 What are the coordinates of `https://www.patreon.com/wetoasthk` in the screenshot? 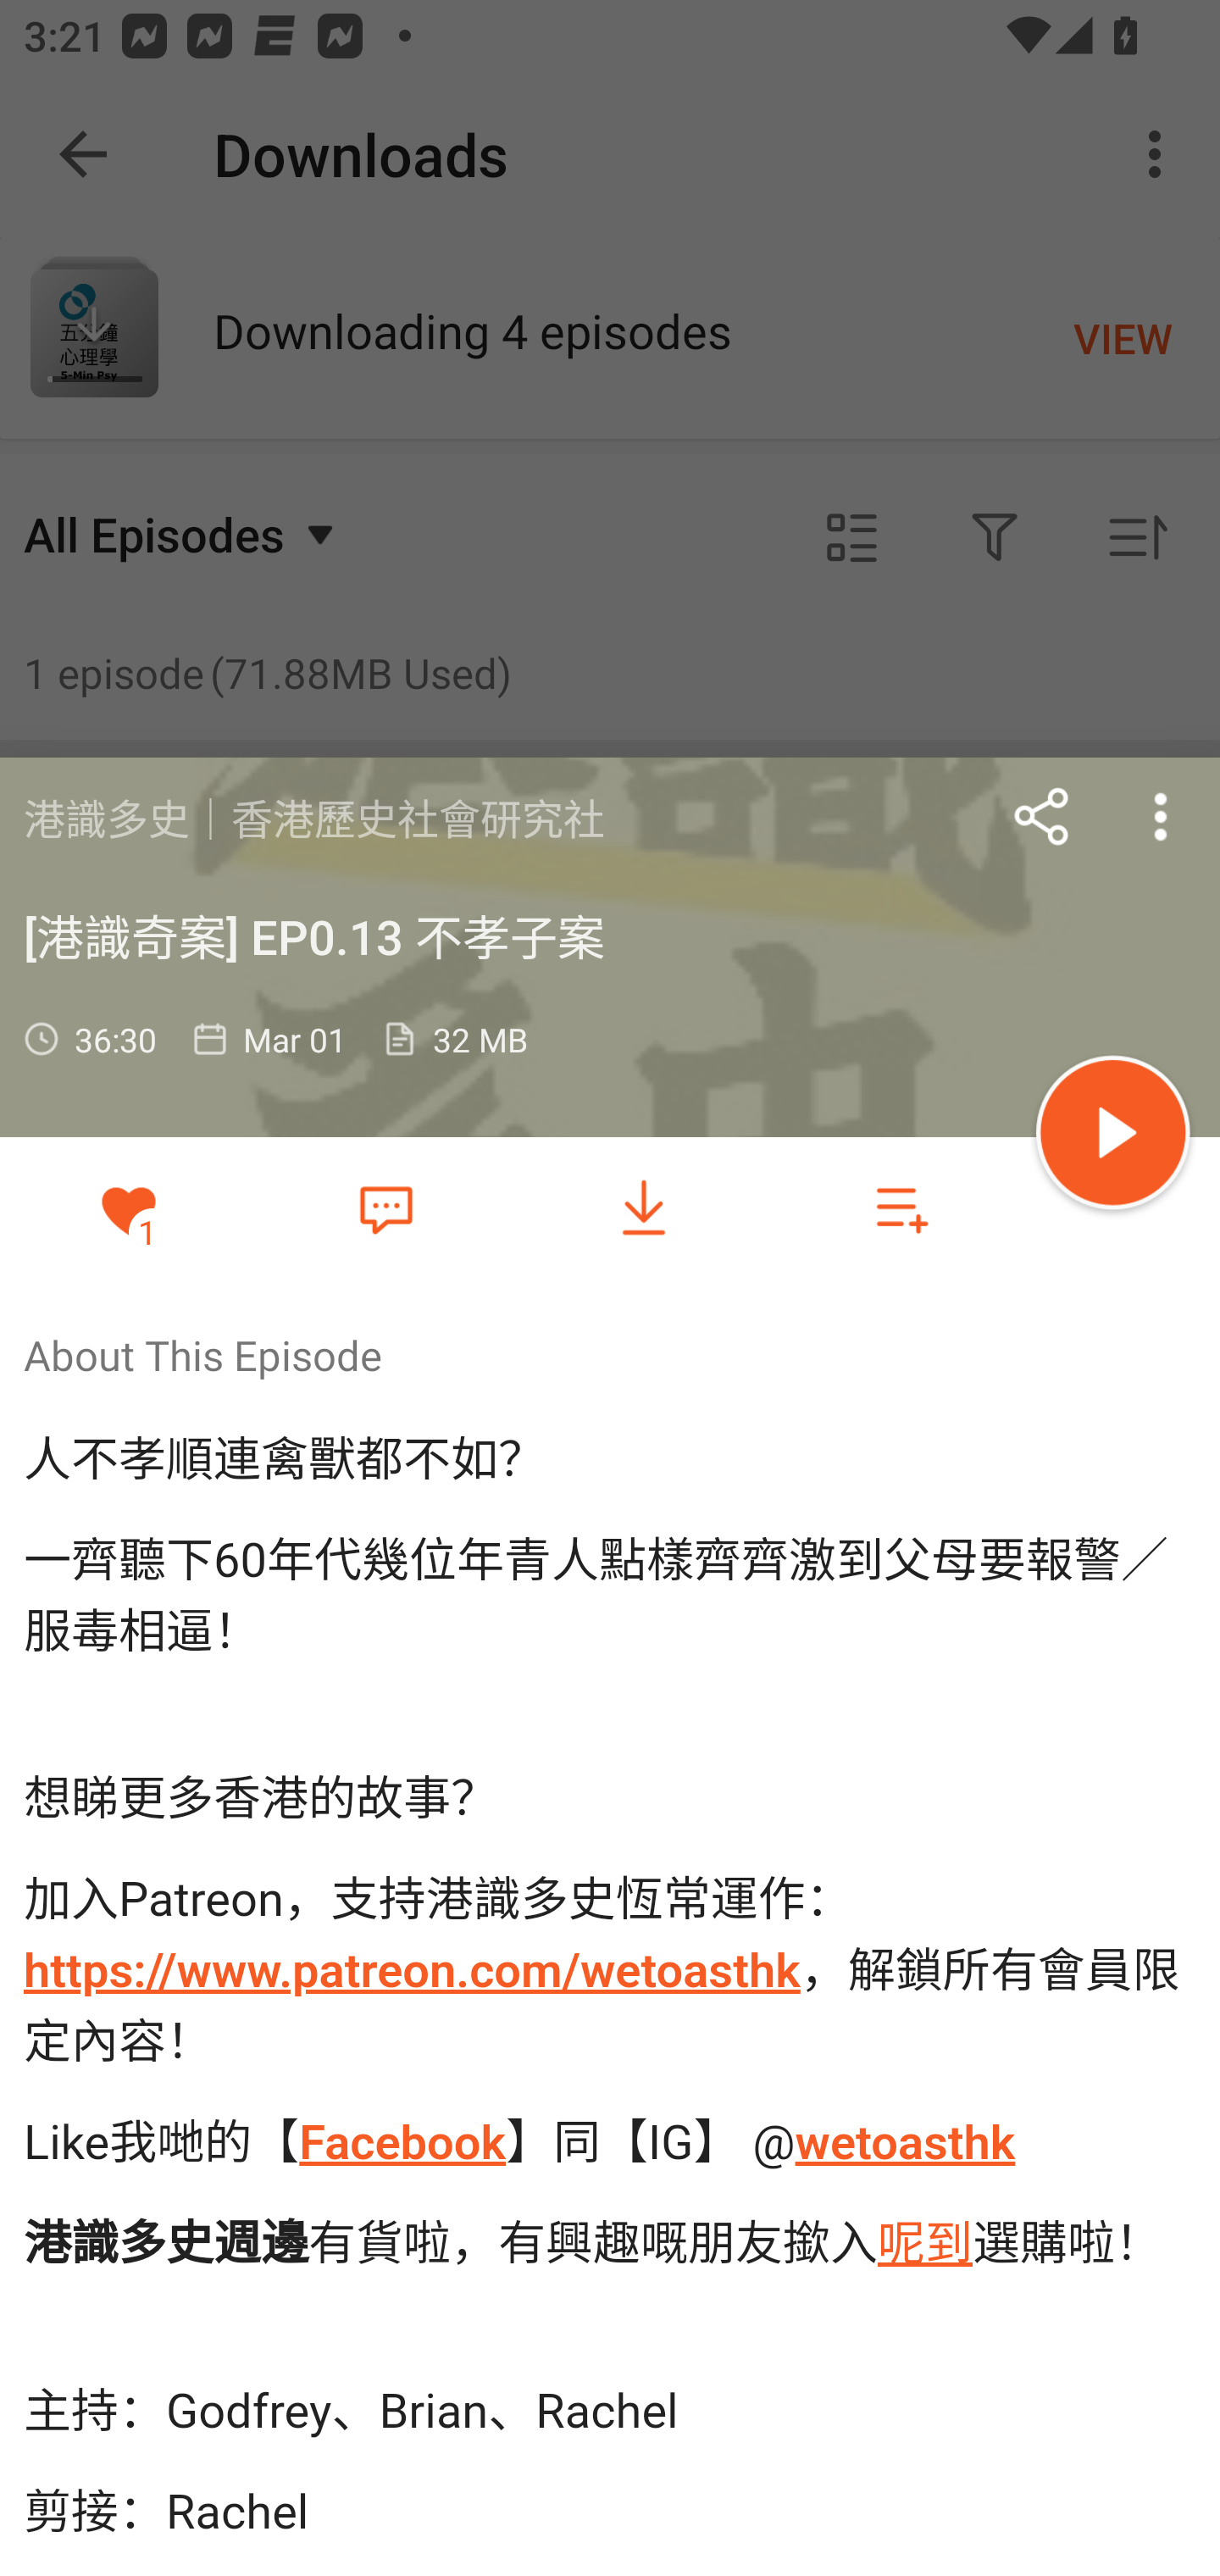 It's located at (412, 1971).